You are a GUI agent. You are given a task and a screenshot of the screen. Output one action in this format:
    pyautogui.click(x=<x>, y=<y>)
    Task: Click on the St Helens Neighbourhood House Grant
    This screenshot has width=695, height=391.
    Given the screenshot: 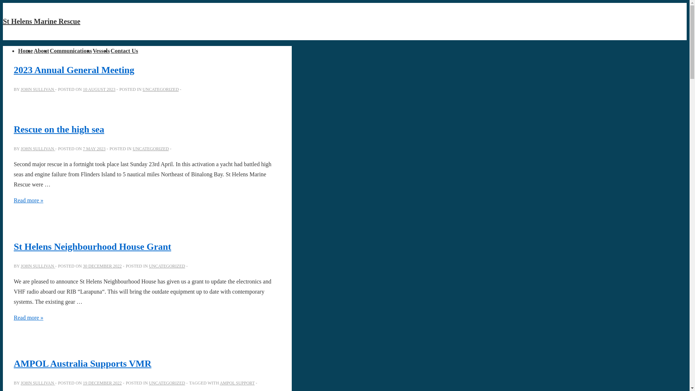 What is the action you would take?
    pyautogui.click(x=93, y=247)
    